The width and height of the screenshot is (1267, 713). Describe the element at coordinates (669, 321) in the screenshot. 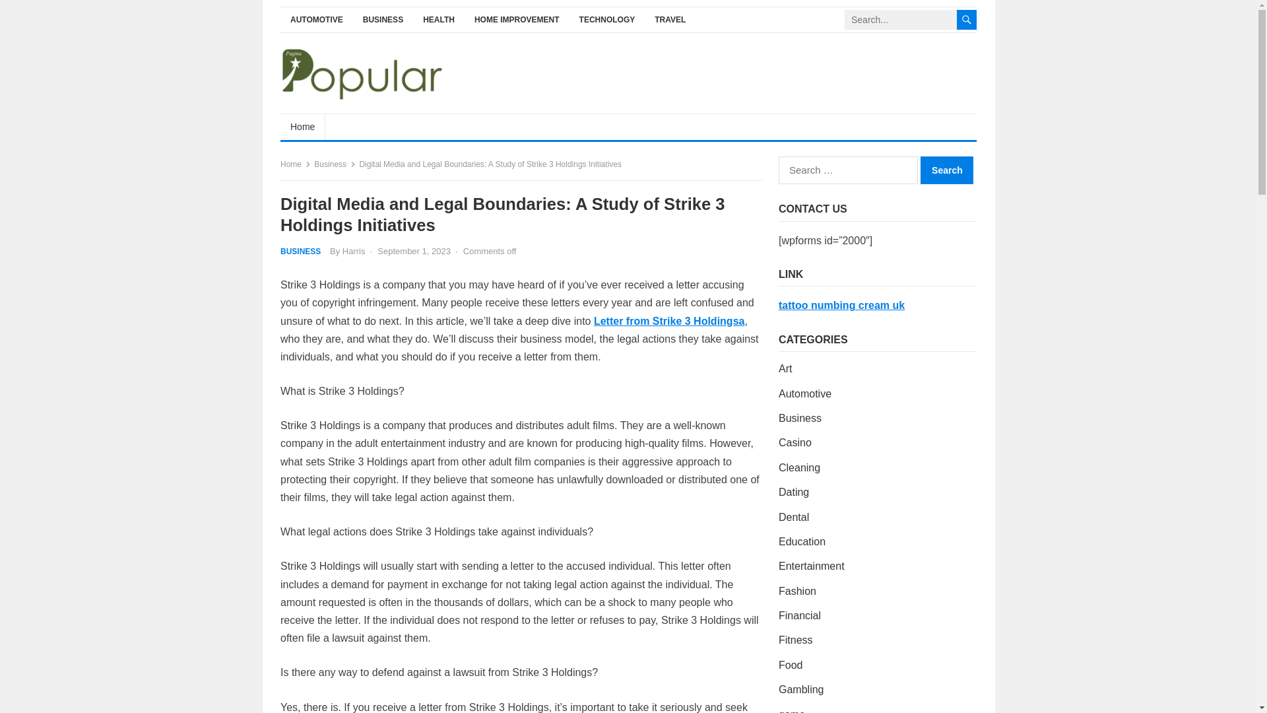

I see `Letter from Strike 3 Holdingsa` at that location.